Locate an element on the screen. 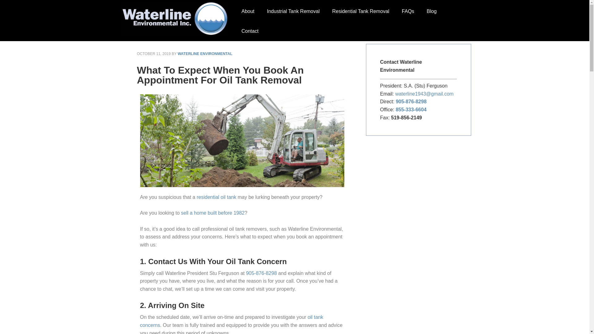  oil tank concerns is located at coordinates (231, 321).